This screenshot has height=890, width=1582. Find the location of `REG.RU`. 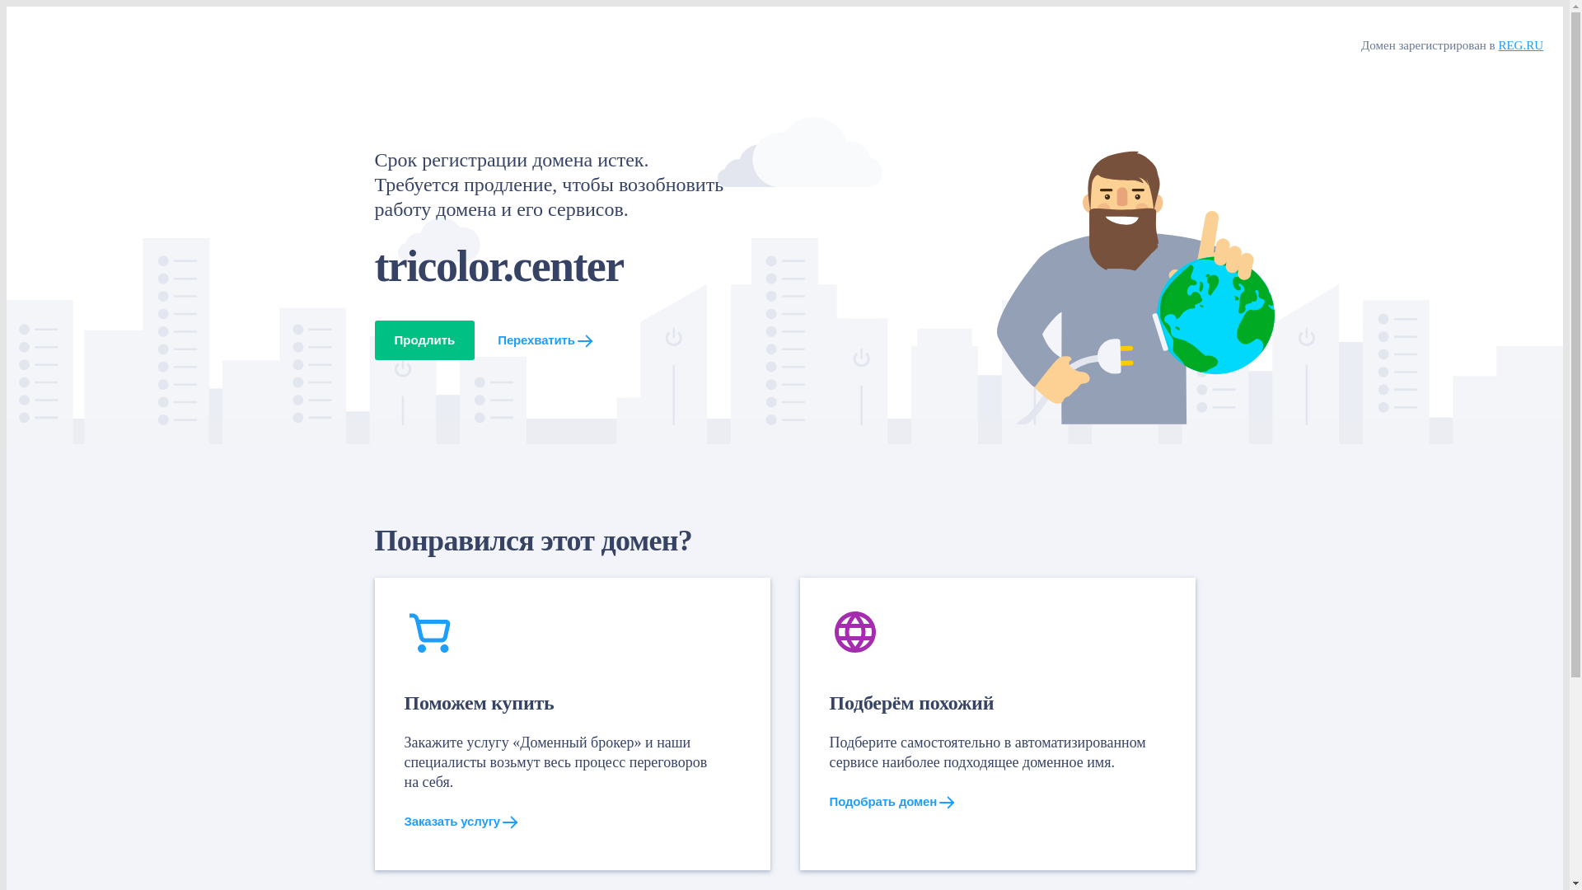

REG.RU is located at coordinates (1521, 45).